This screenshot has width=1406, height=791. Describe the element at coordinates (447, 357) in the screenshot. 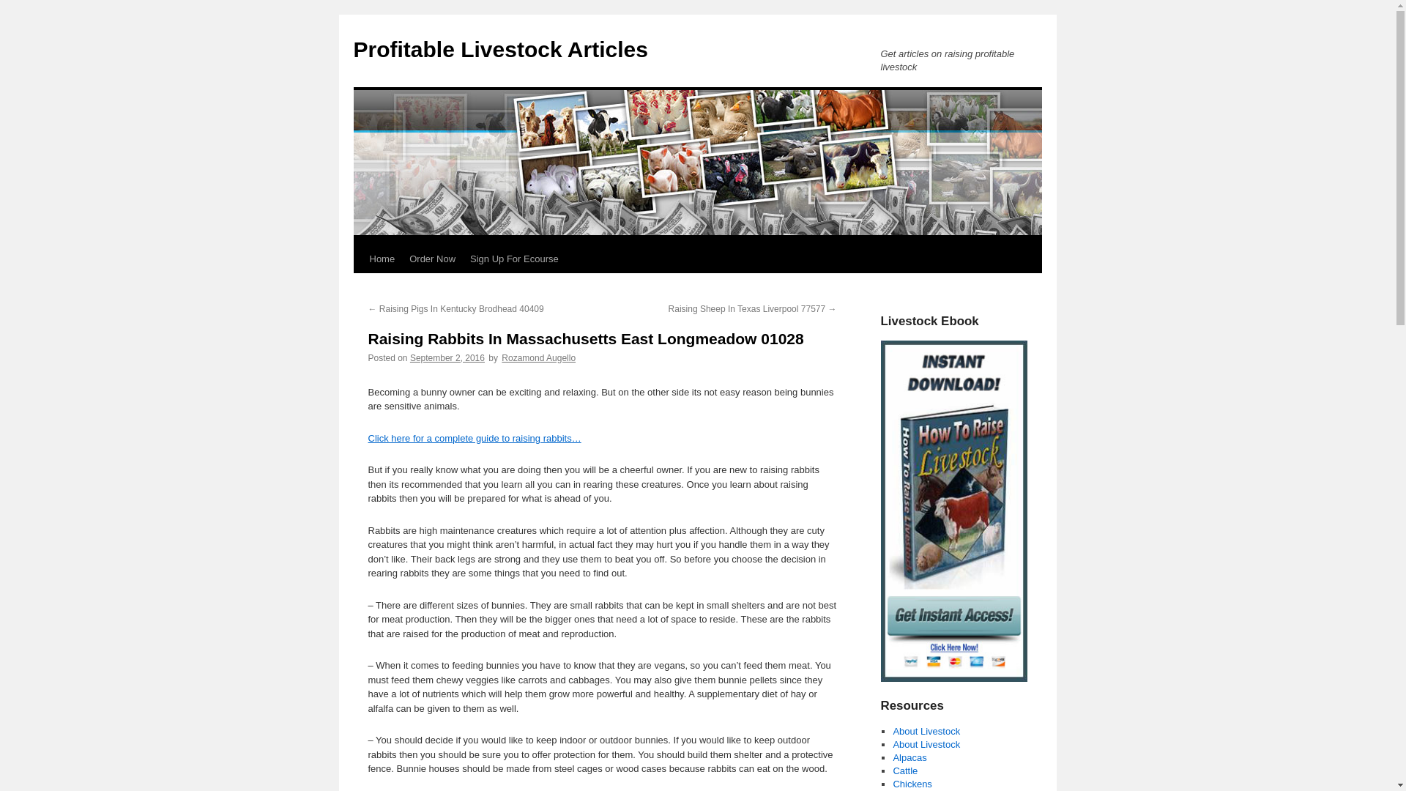

I see `12:47 pm` at that location.